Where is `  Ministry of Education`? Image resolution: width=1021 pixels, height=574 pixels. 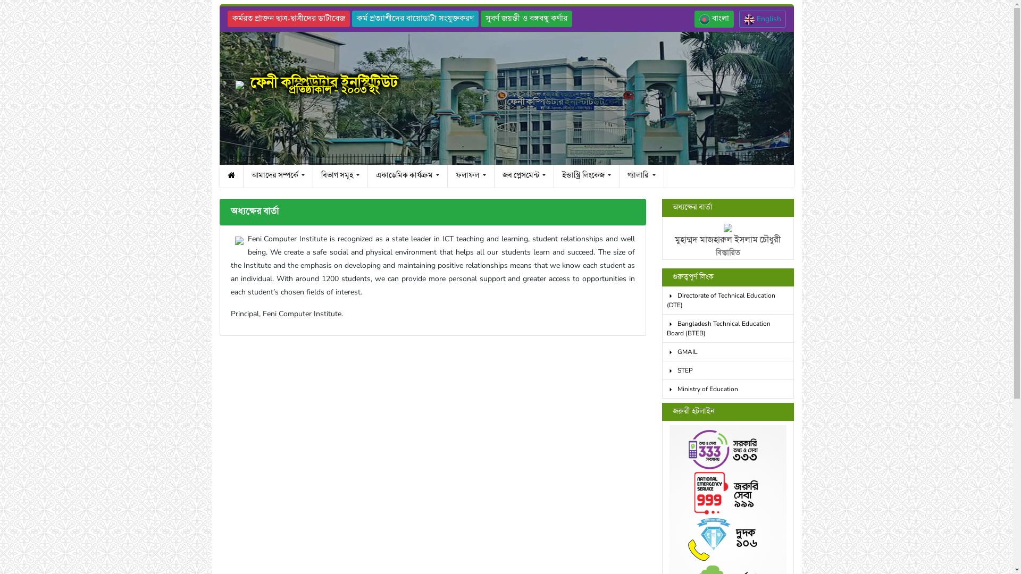
  Ministry of Education is located at coordinates (728, 389).